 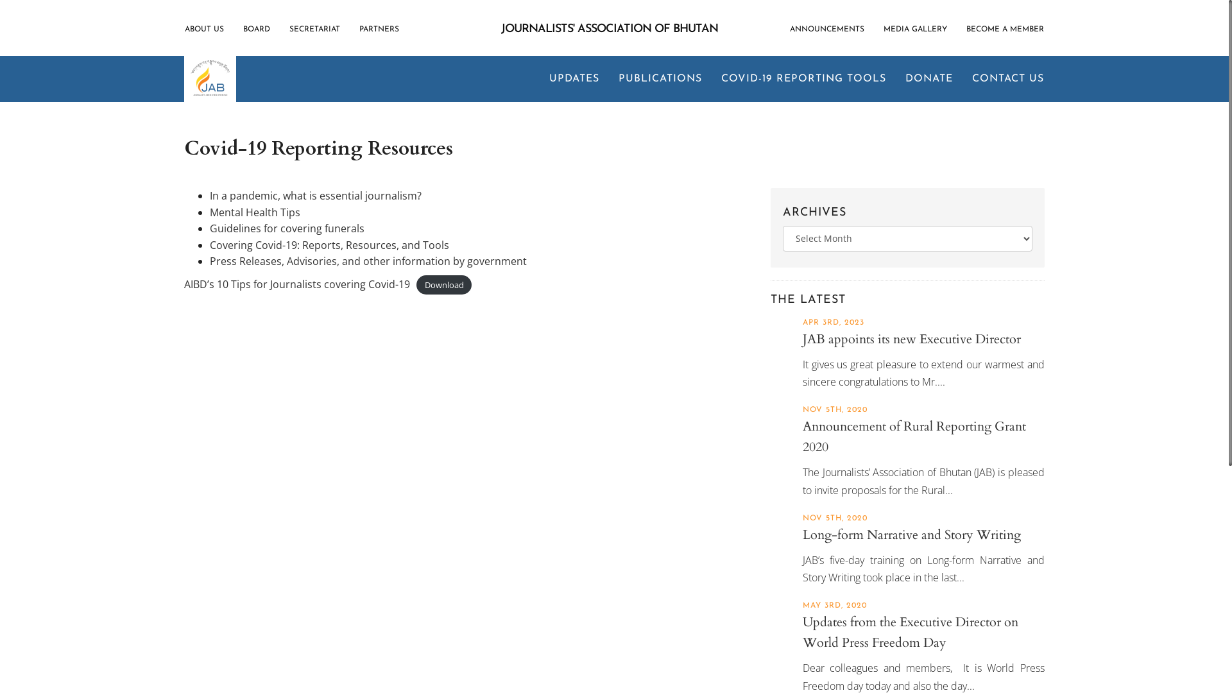 What do you see at coordinates (929, 79) in the screenshot?
I see `DONATE` at bounding box center [929, 79].